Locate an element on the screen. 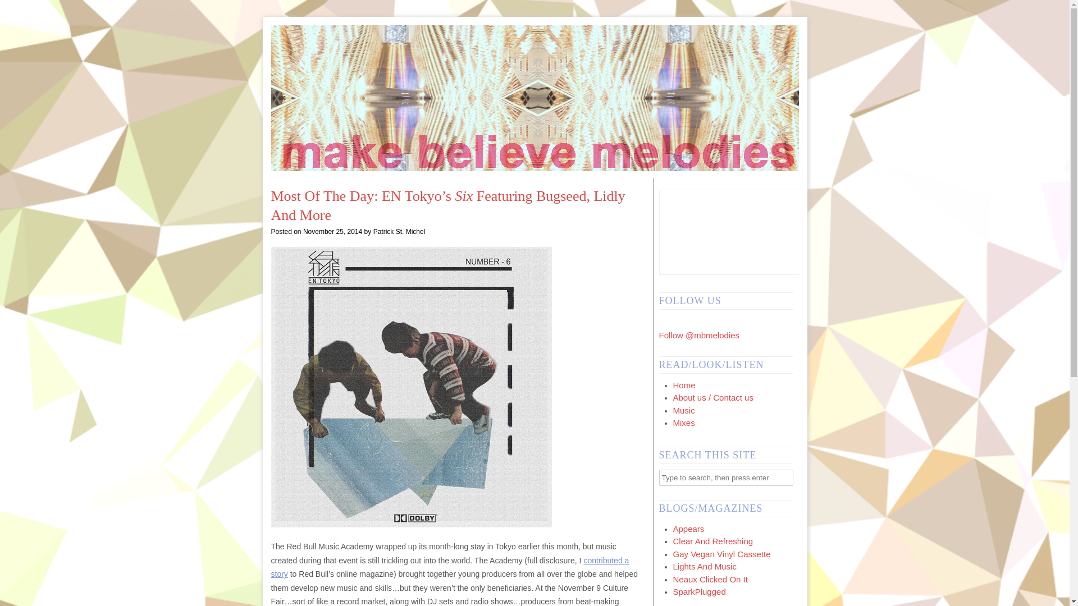  Home is located at coordinates (684, 385).